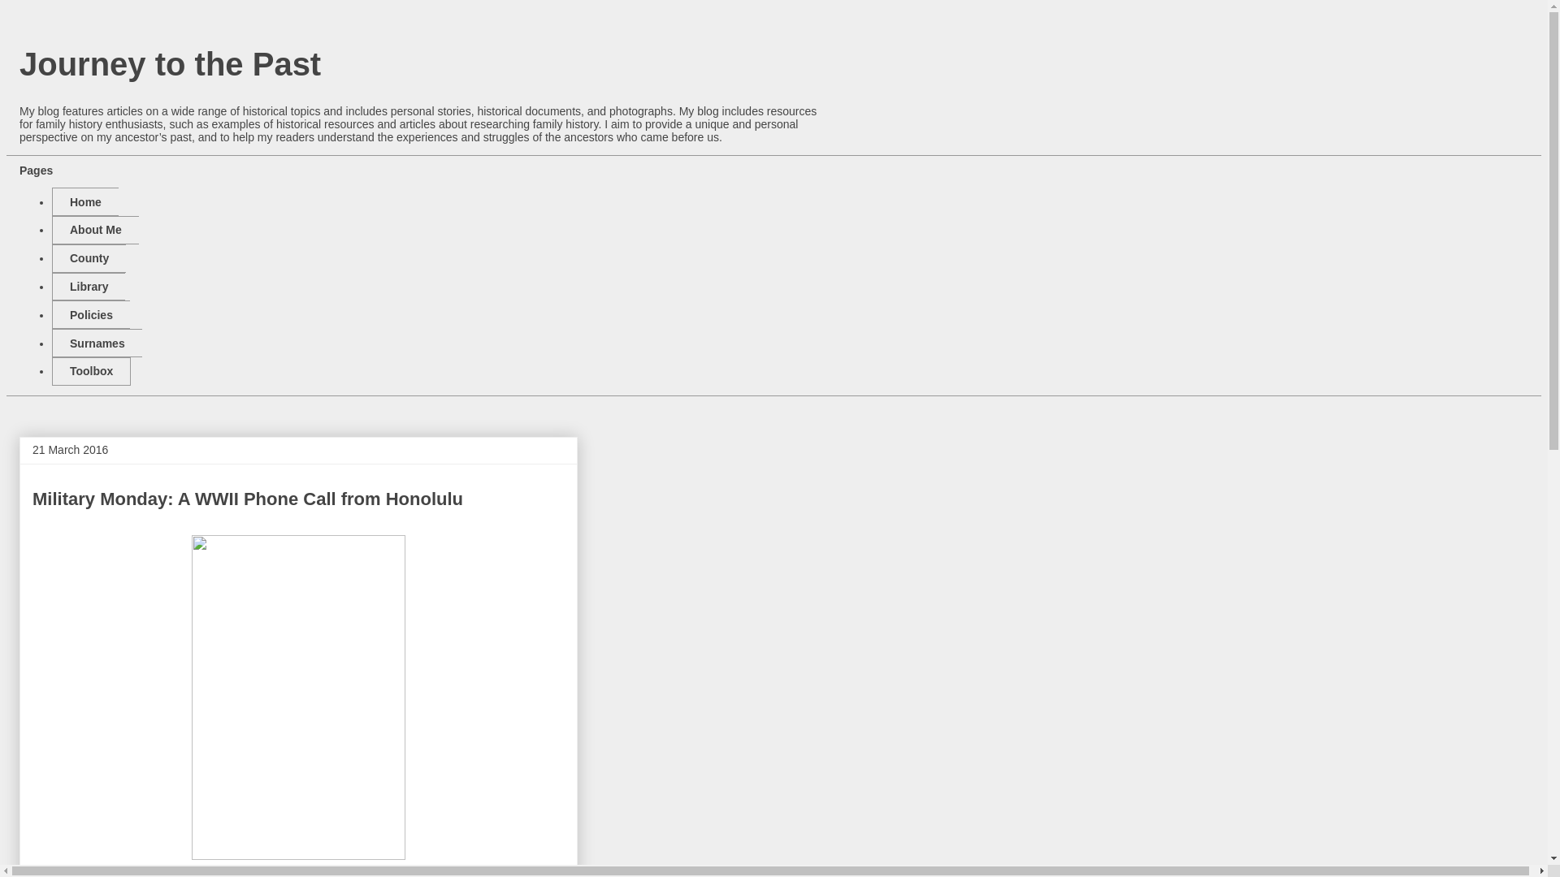 The image size is (1560, 877). Describe the element at coordinates (91, 371) in the screenshot. I see `Toolbox` at that location.